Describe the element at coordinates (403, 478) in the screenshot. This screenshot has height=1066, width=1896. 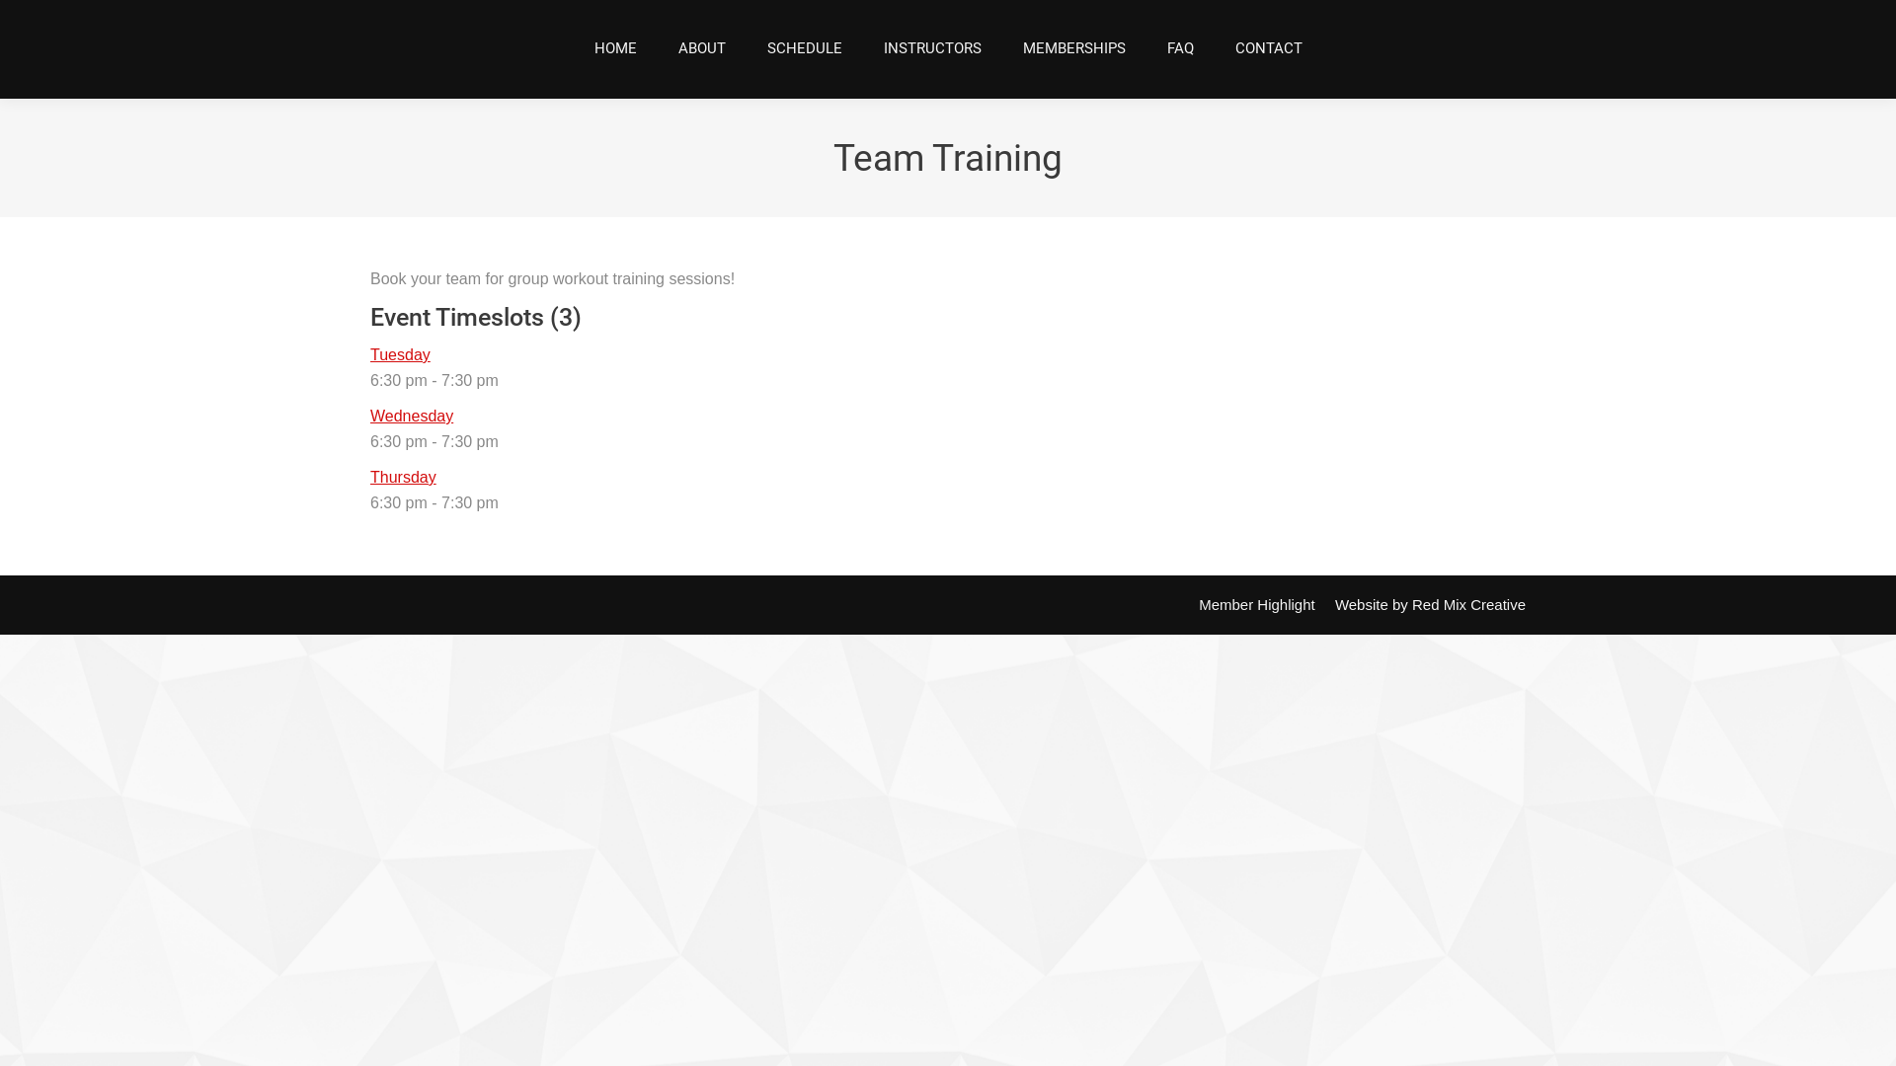
I see `Thursday` at that location.